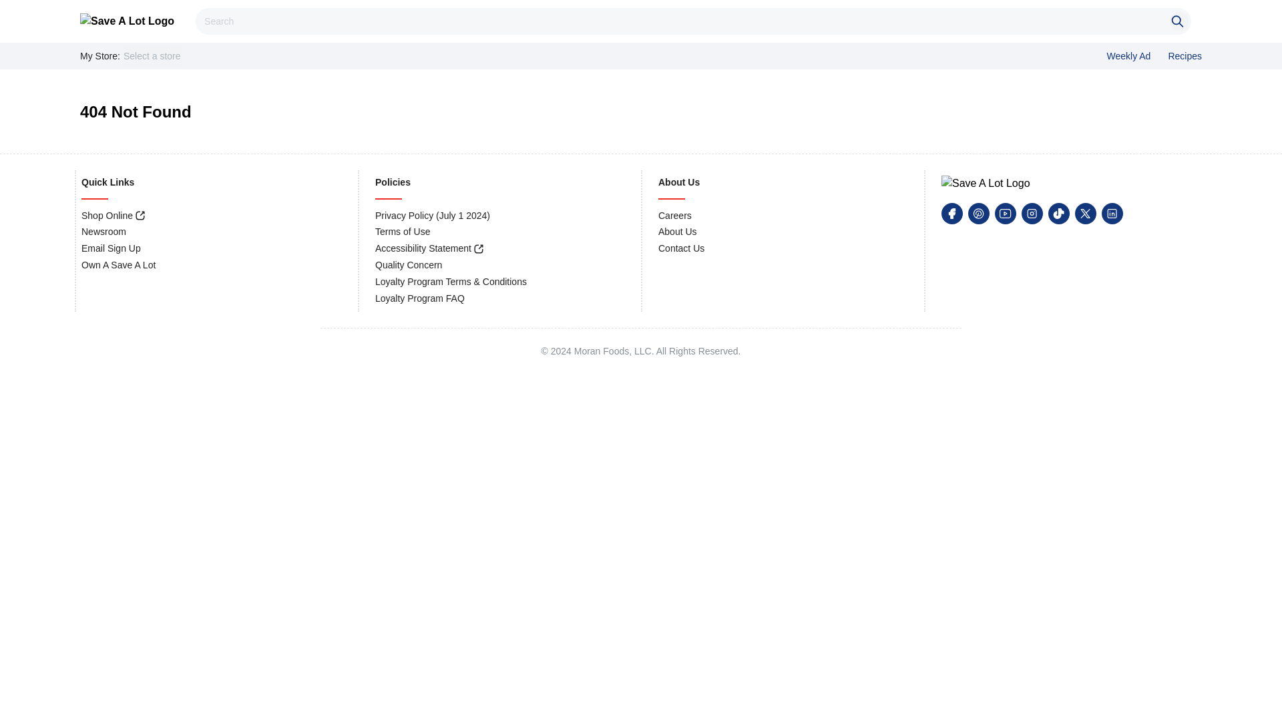  I want to click on Select a store, so click(152, 55).